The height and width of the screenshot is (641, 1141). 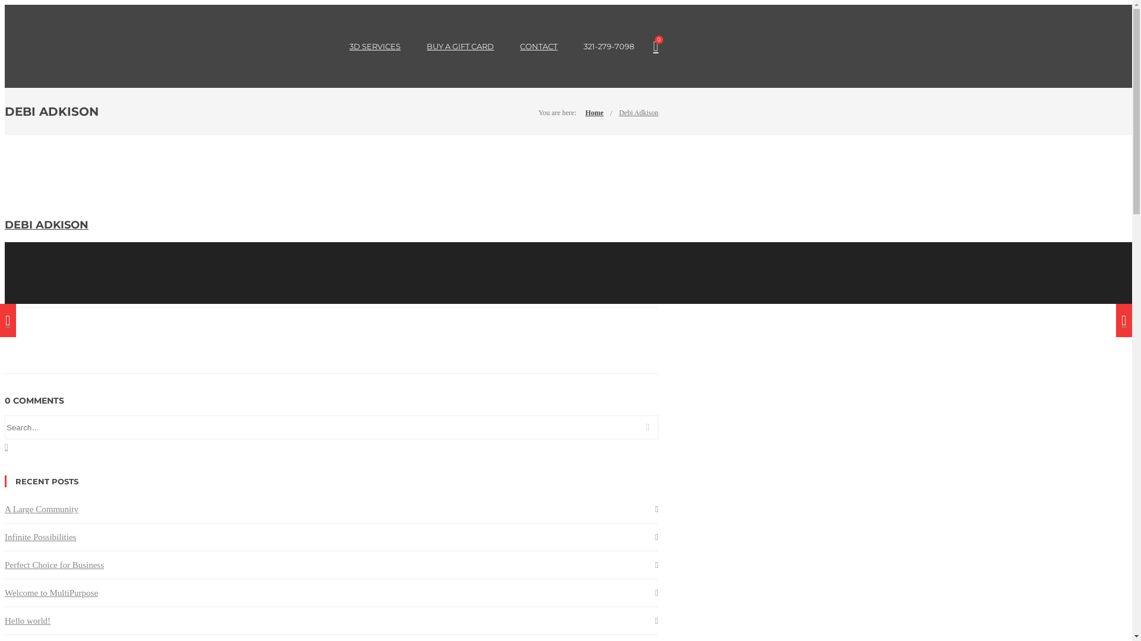 I want to click on A Large Community, so click(x=42, y=509).